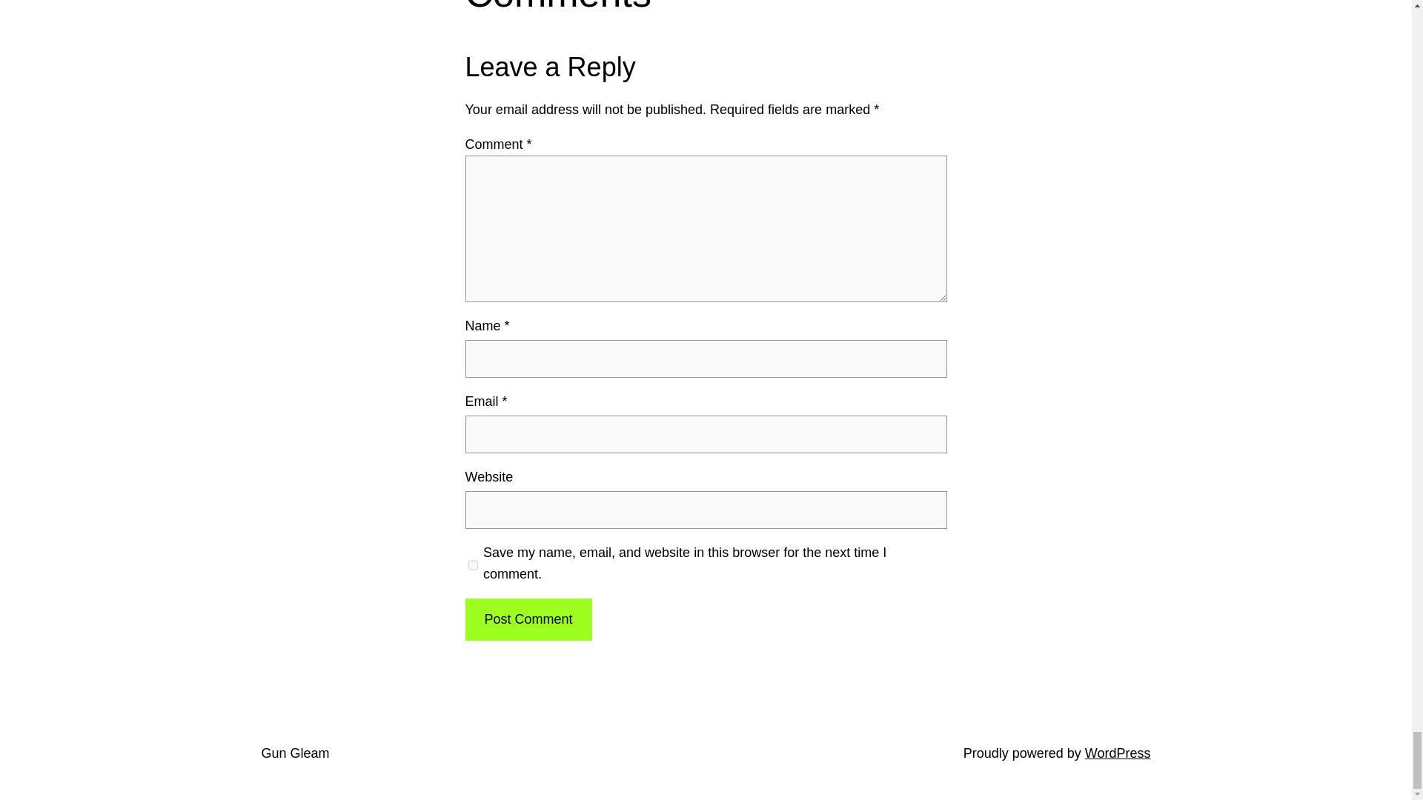 The width and height of the screenshot is (1423, 800). I want to click on Post Comment, so click(528, 619).